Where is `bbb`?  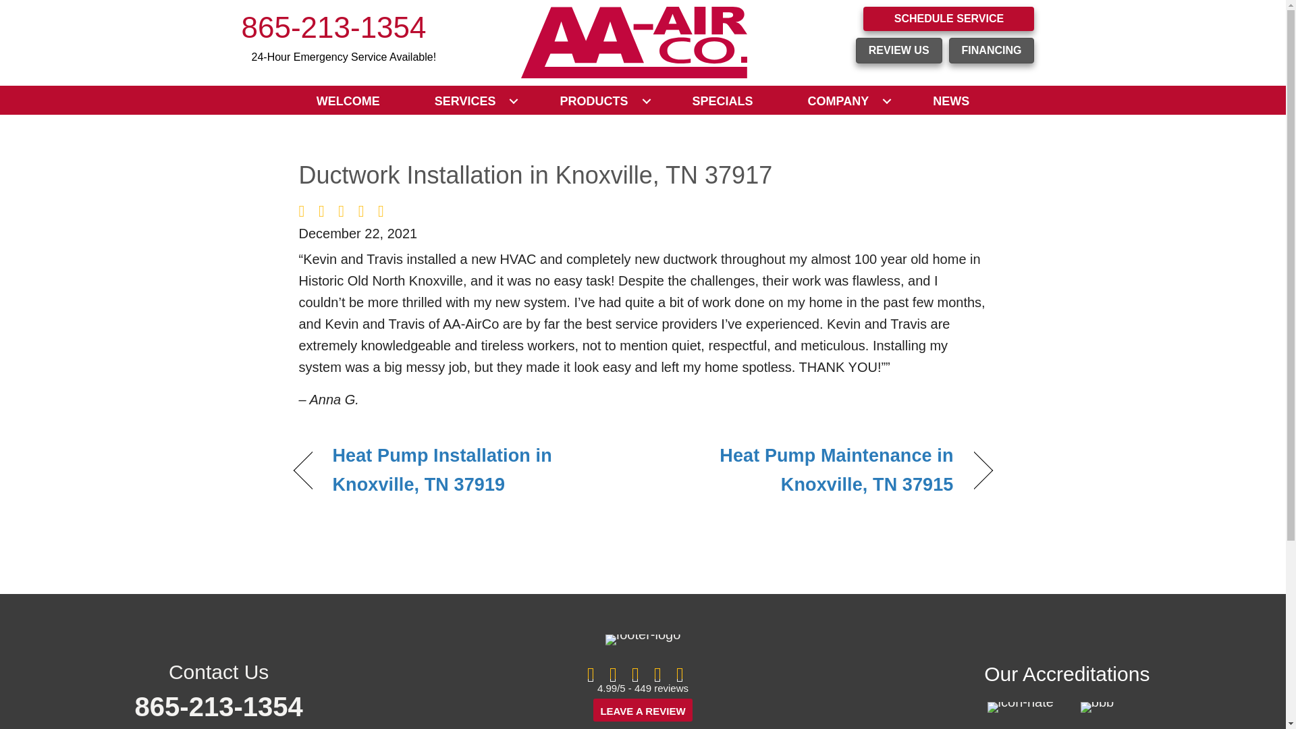 bbb is located at coordinates (1097, 707).